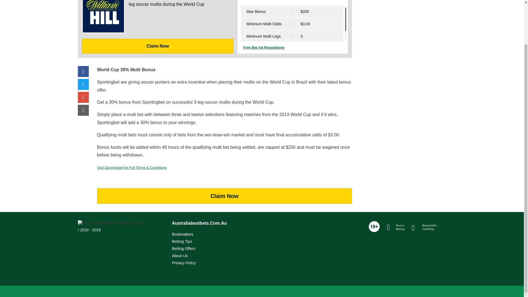 This screenshot has height=297, width=528. Describe the element at coordinates (180, 256) in the screenshot. I see `About Us` at that location.